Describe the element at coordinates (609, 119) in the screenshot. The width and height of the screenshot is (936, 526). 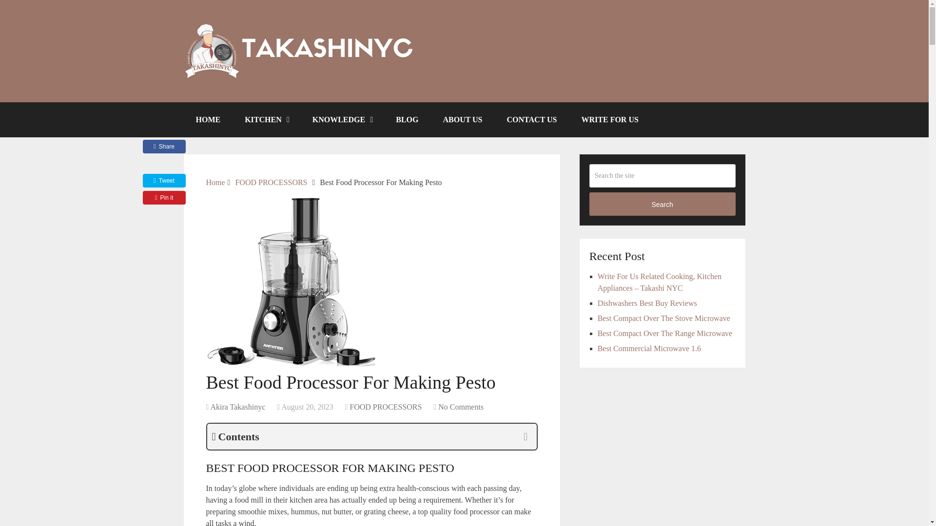
I see `WRITE FOR US` at that location.